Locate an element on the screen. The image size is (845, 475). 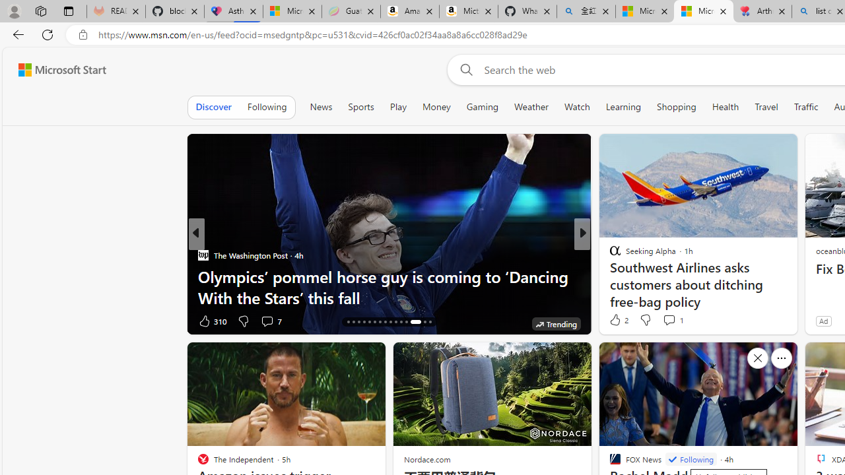
Skip to content is located at coordinates (57, 70).